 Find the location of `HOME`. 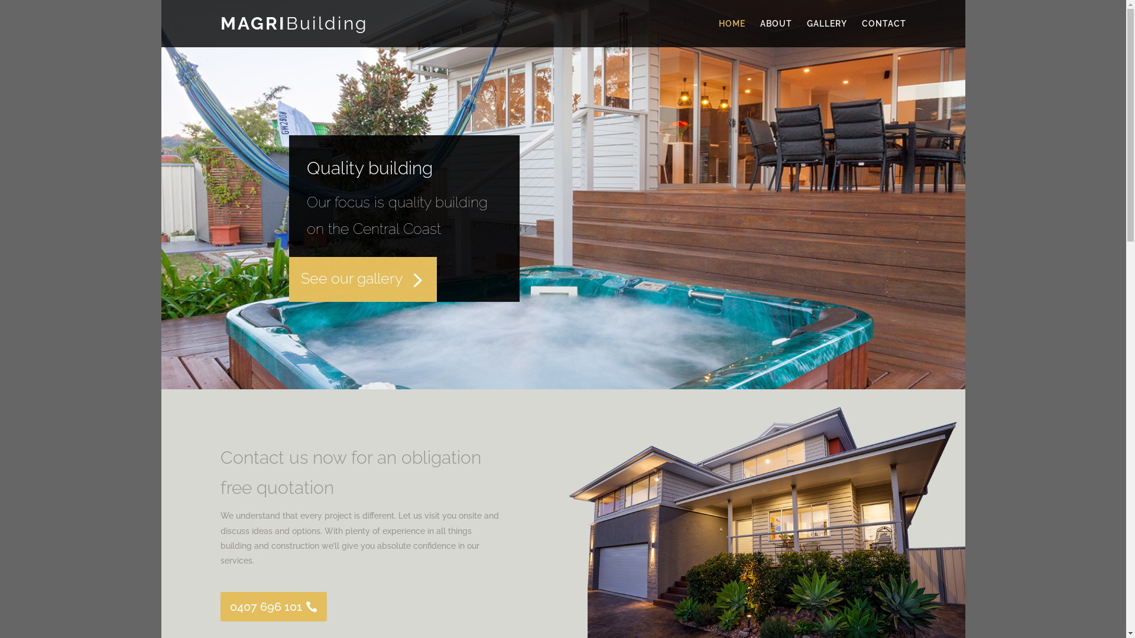

HOME is located at coordinates (732, 33).